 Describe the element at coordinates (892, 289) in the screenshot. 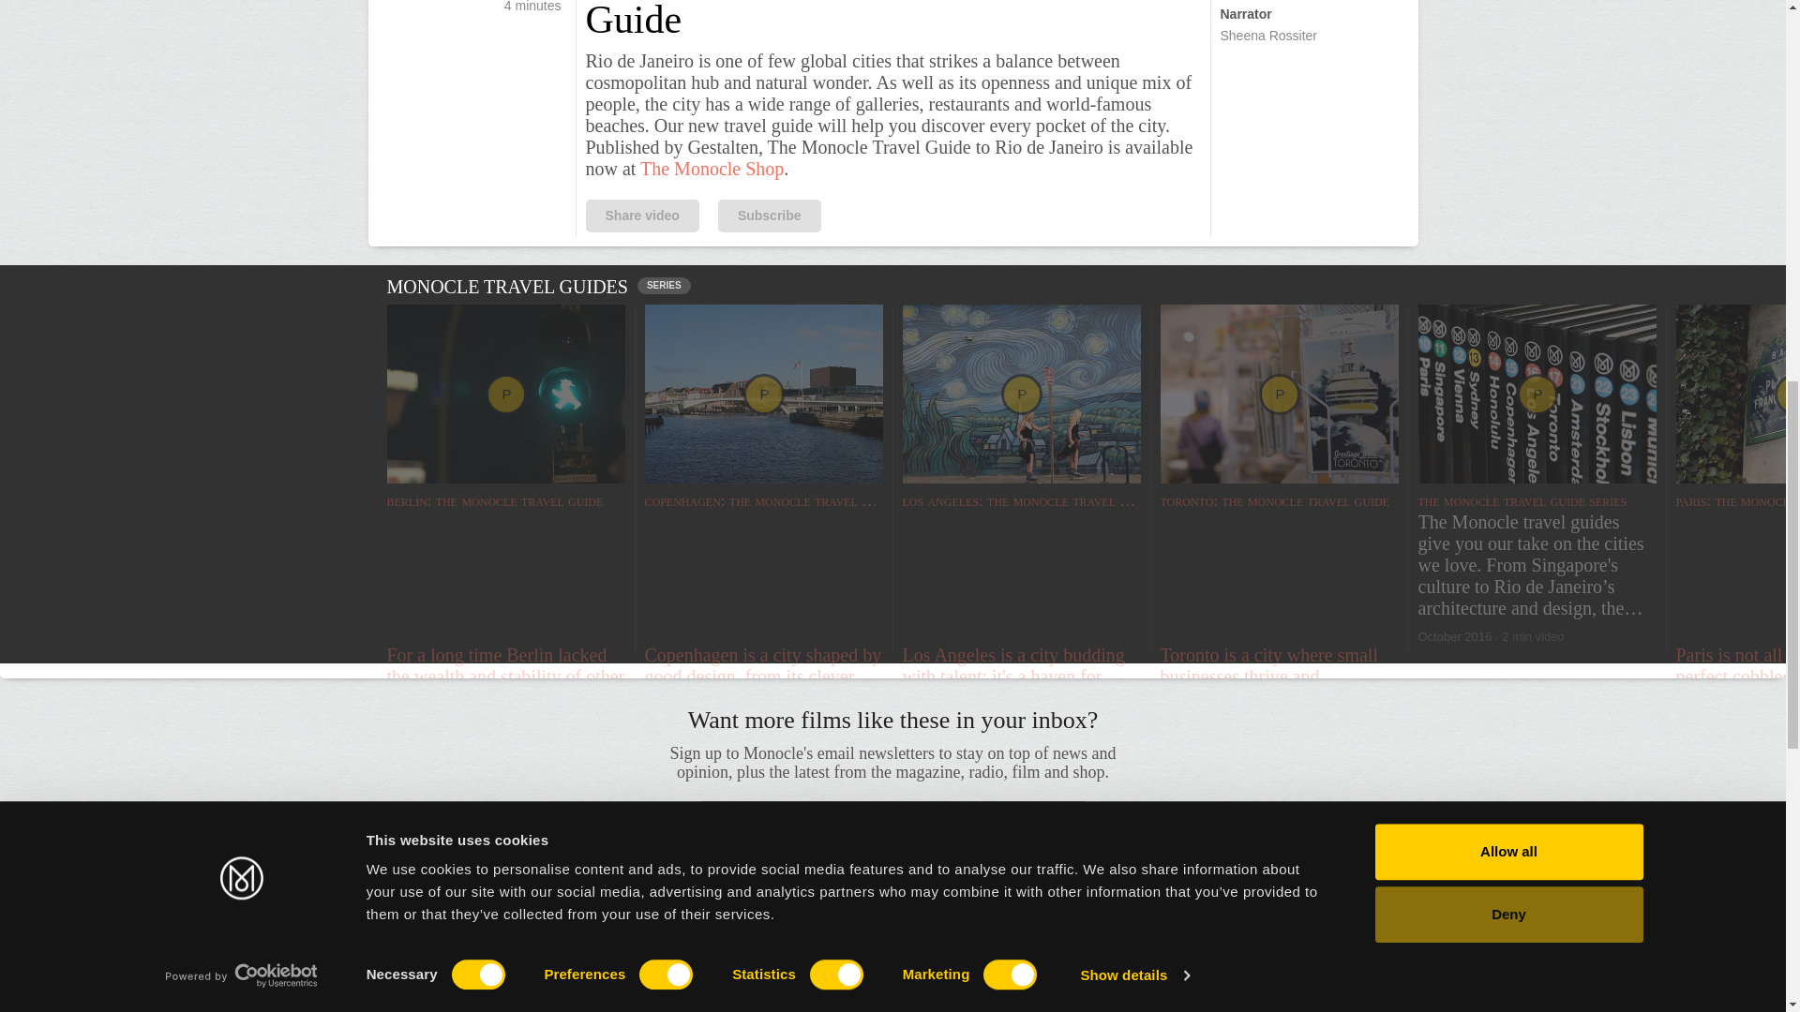

I see `MONOCLE TRAVEL GUIDESSERIES` at that location.